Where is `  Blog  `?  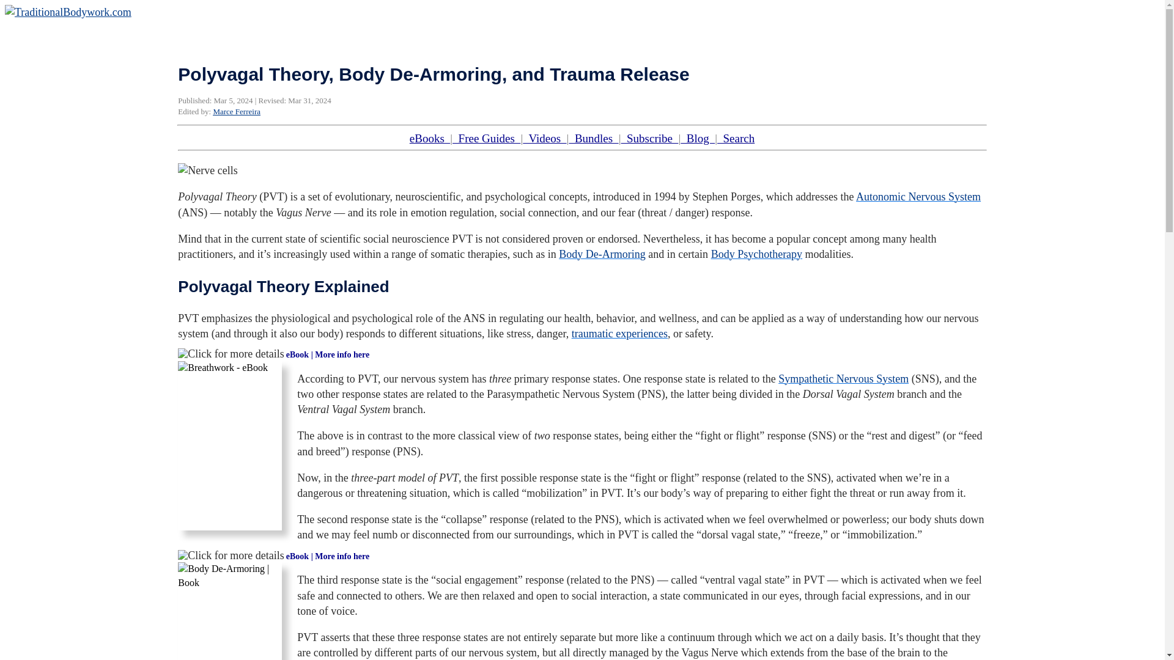
  Blog   is located at coordinates (698, 138).